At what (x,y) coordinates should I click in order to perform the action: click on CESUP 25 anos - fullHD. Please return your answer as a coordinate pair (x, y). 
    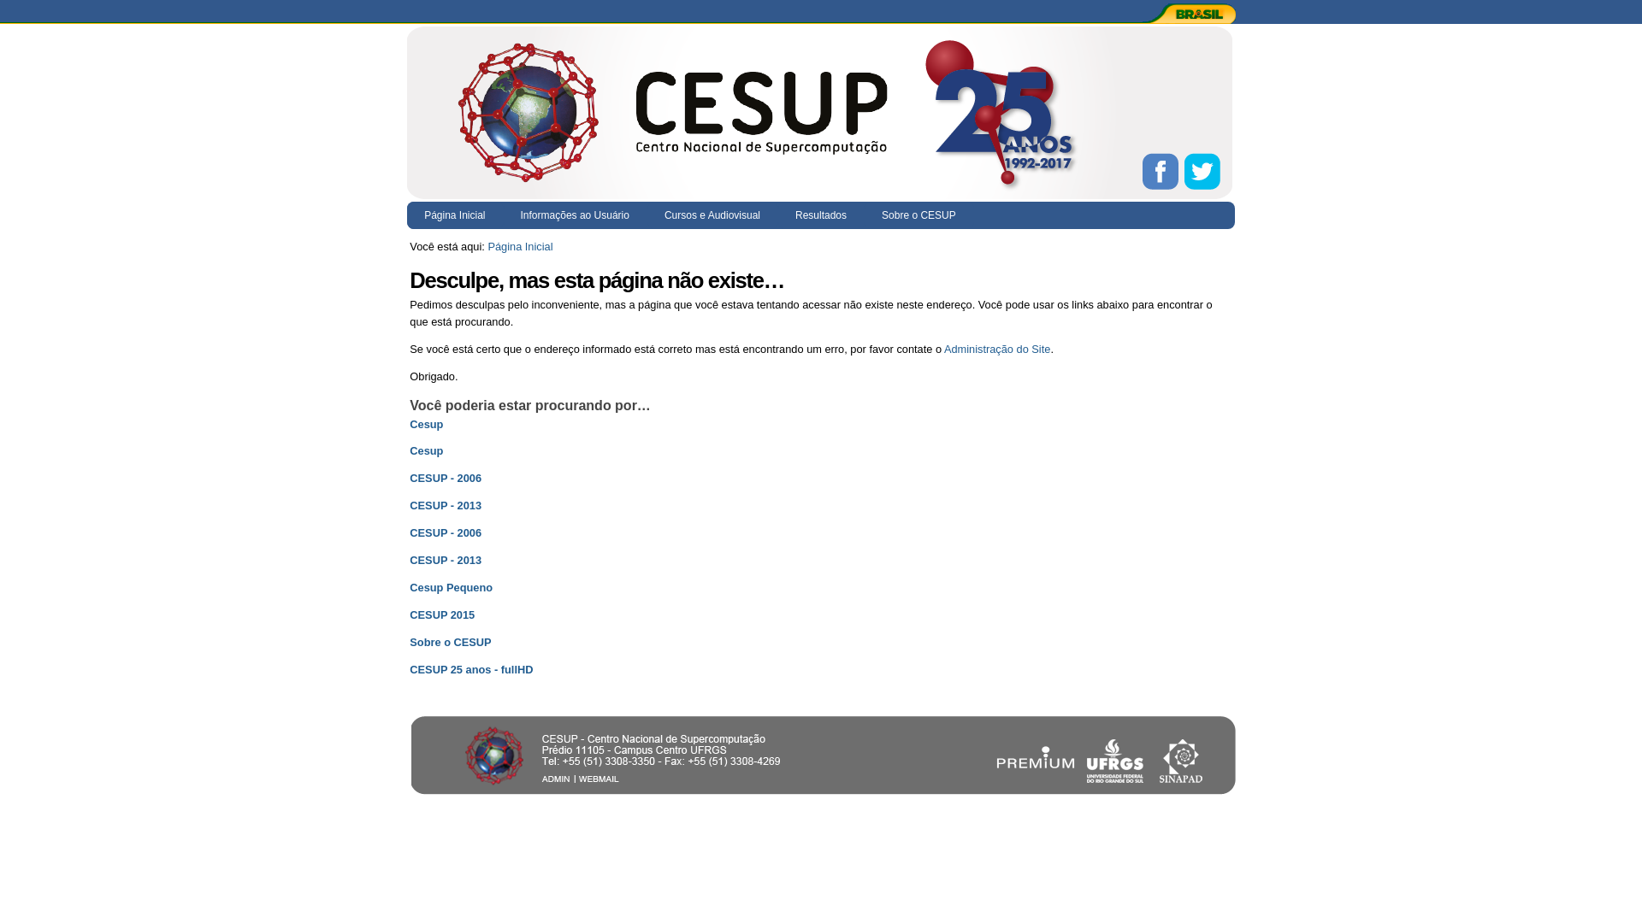
    Looking at the image, I should click on (471, 670).